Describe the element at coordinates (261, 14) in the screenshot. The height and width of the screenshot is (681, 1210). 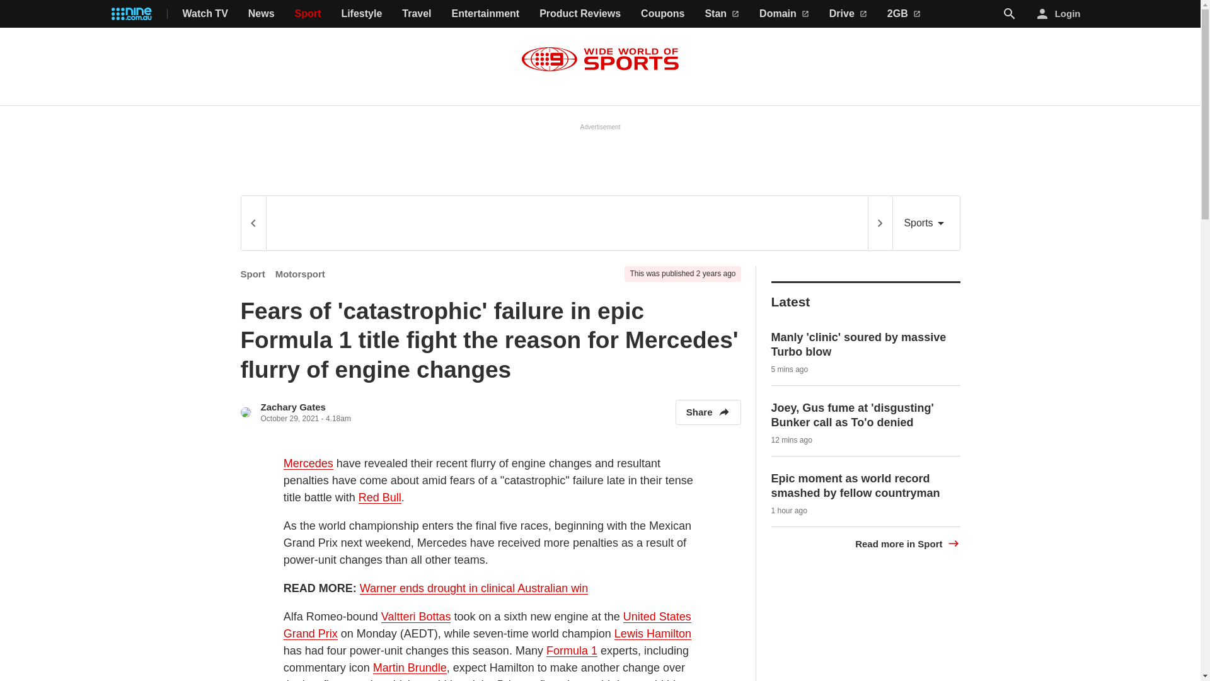
I see `News` at that location.